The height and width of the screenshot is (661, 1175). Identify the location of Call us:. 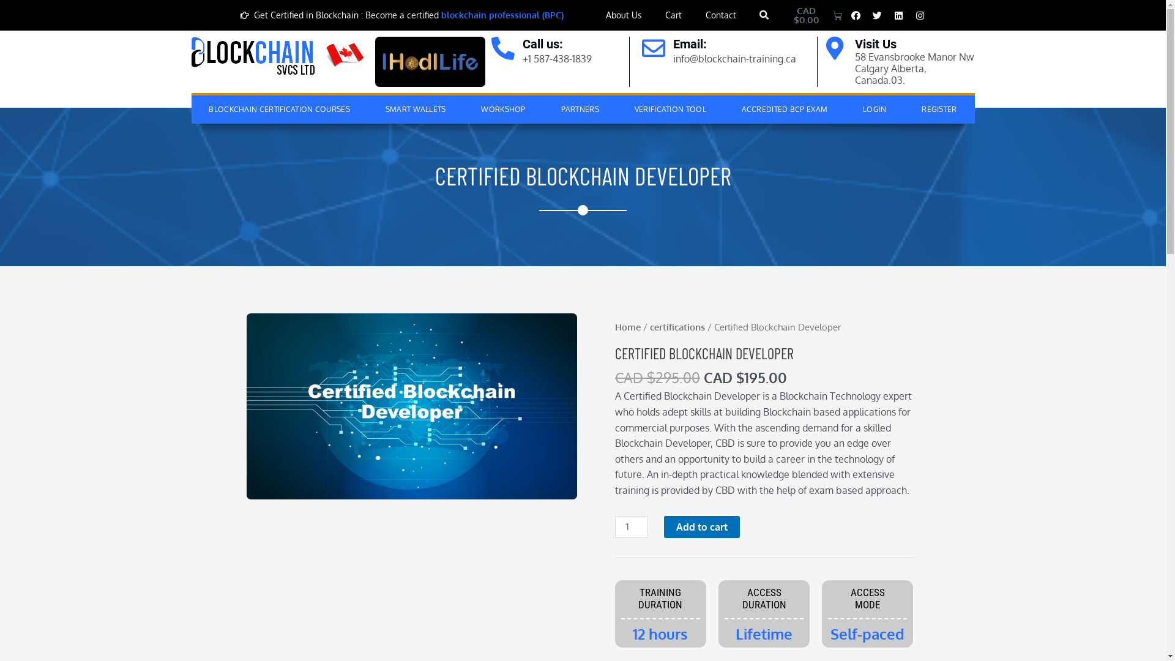
(543, 44).